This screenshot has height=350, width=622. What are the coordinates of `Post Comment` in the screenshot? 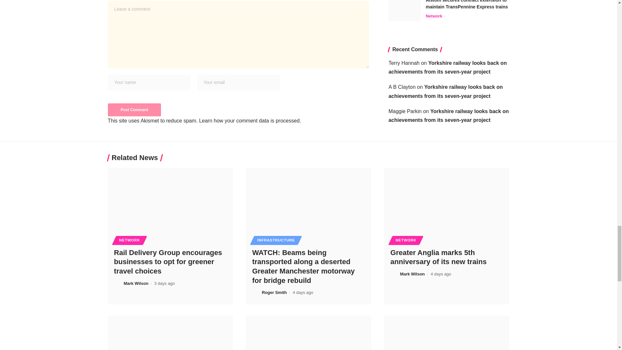 It's located at (134, 110).